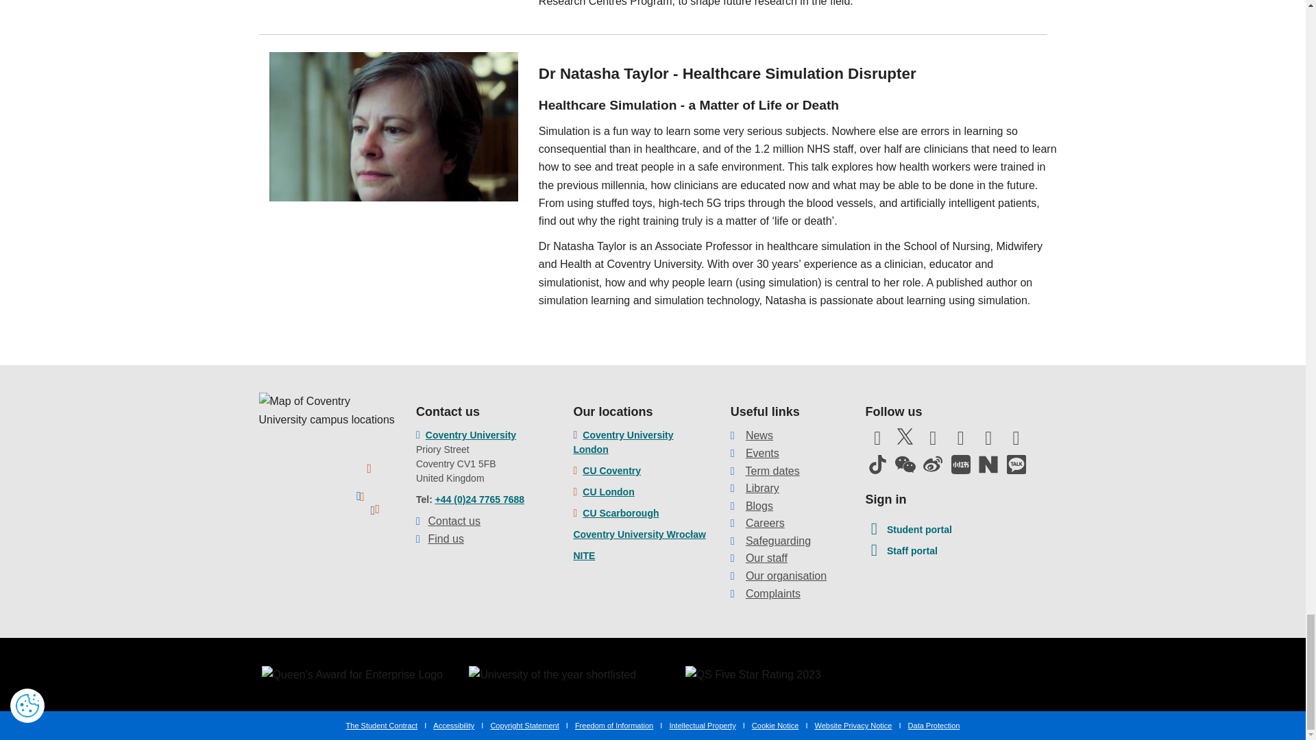 The image size is (1316, 740). I want to click on Follow us on TikTok, so click(877, 465).